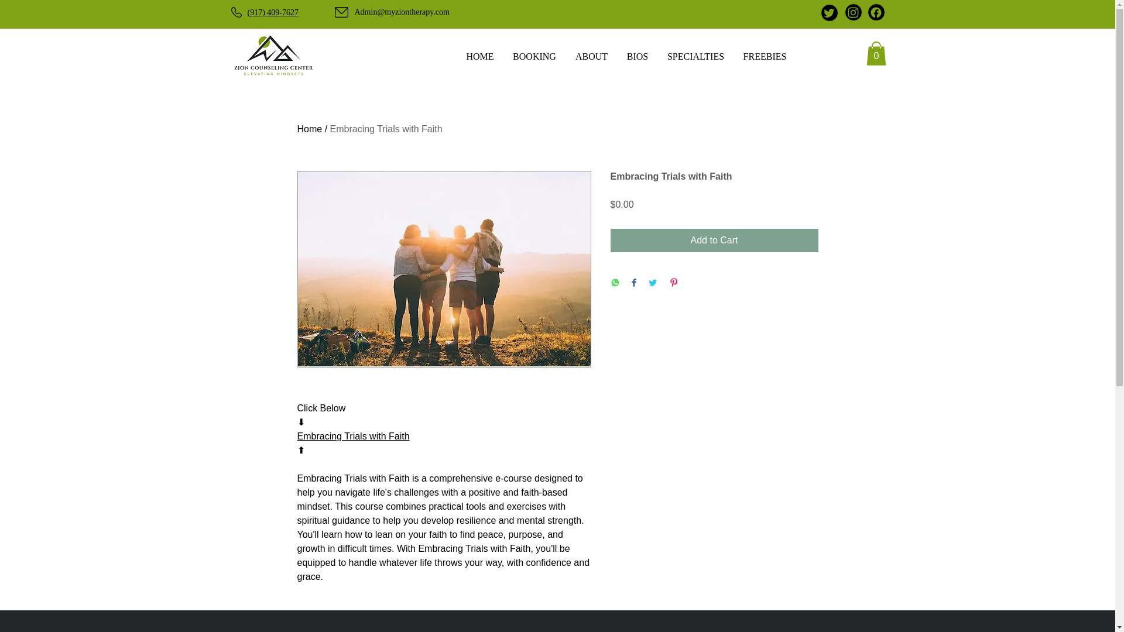 Image resolution: width=1124 pixels, height=632 pixels. Describe the element at coordinates (386, 129) in the screenshot. I see `Embracing Trials with Faith` at that location.